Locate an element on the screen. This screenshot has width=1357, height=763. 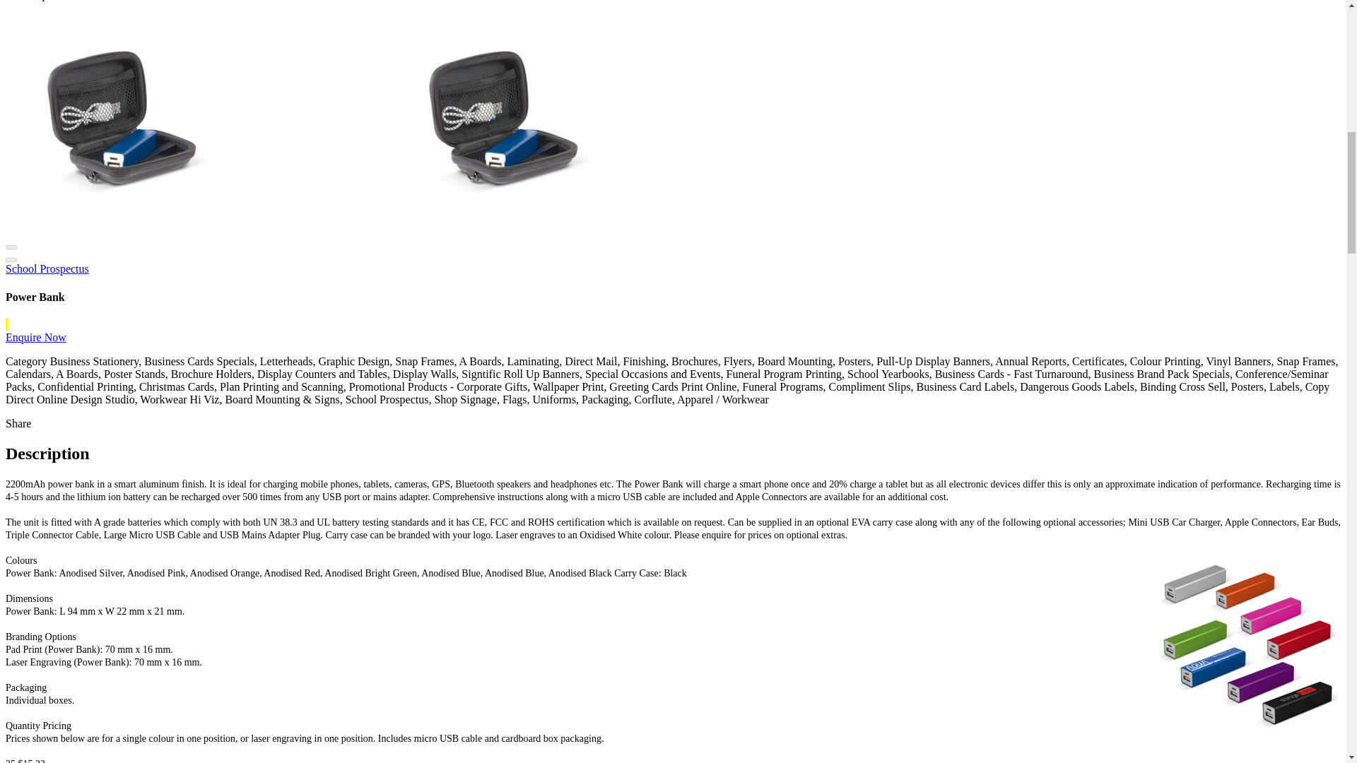
School Prospectus is located at coordinates (47, 268).